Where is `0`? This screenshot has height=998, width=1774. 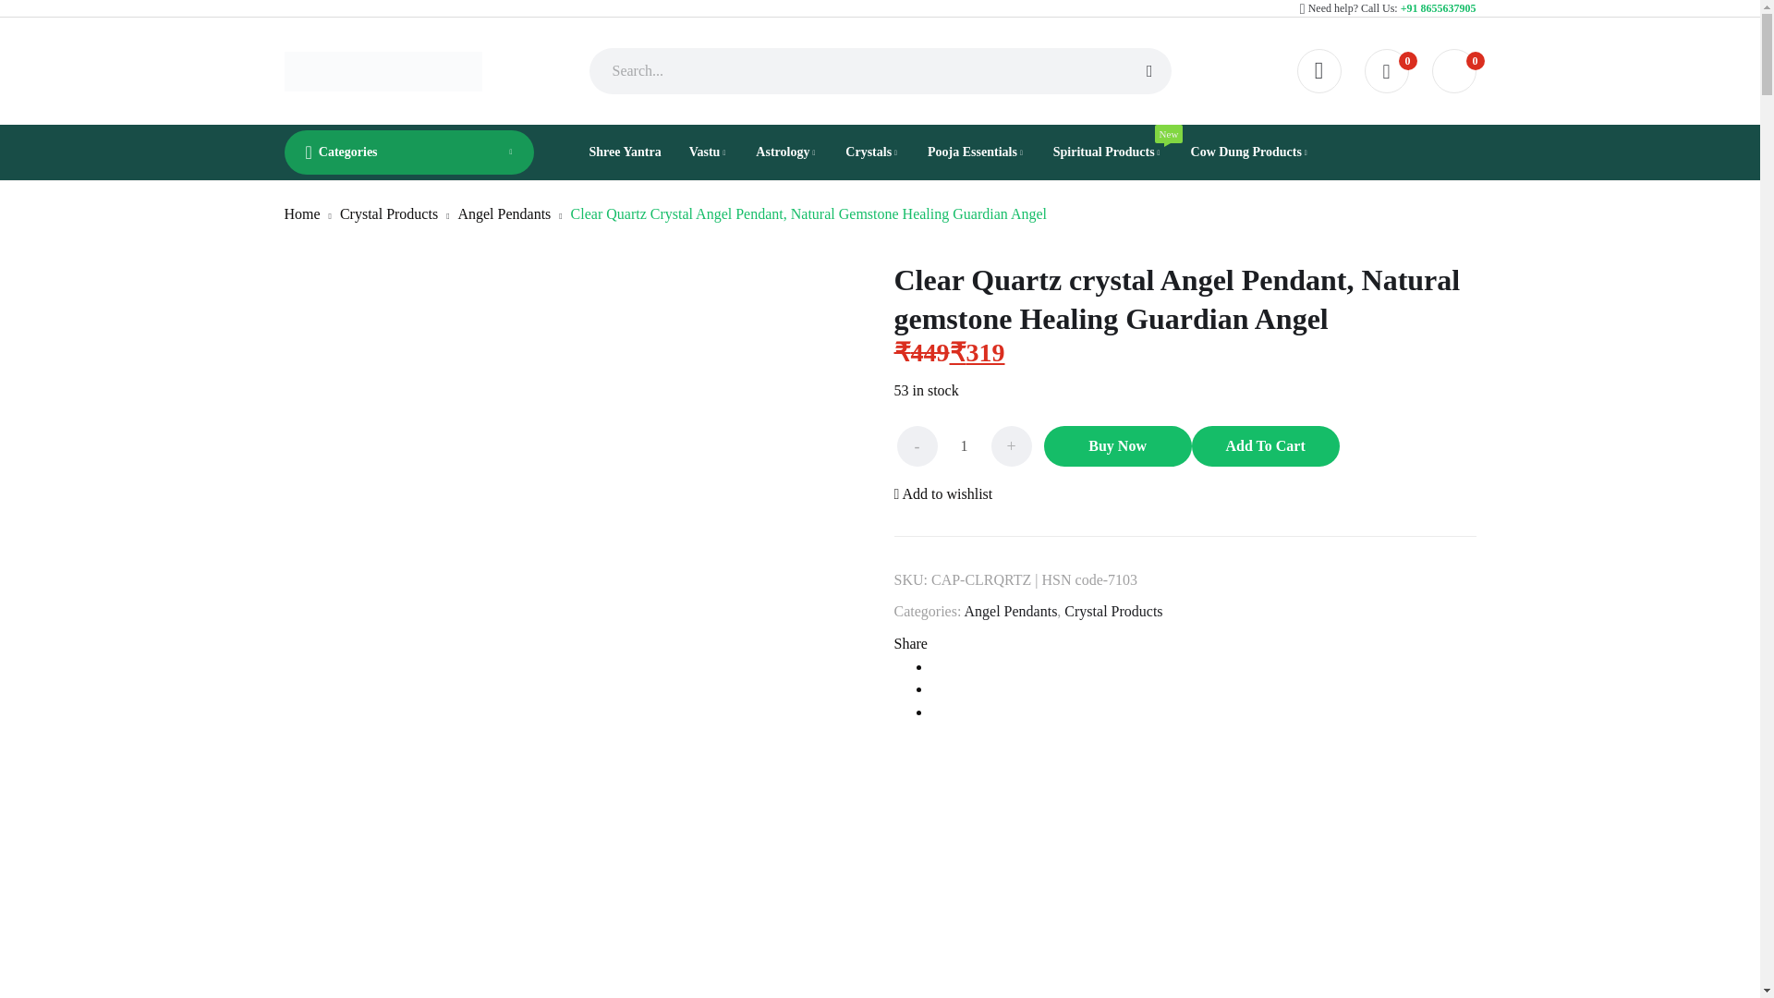 0 is located at coordinates (1386, 70).